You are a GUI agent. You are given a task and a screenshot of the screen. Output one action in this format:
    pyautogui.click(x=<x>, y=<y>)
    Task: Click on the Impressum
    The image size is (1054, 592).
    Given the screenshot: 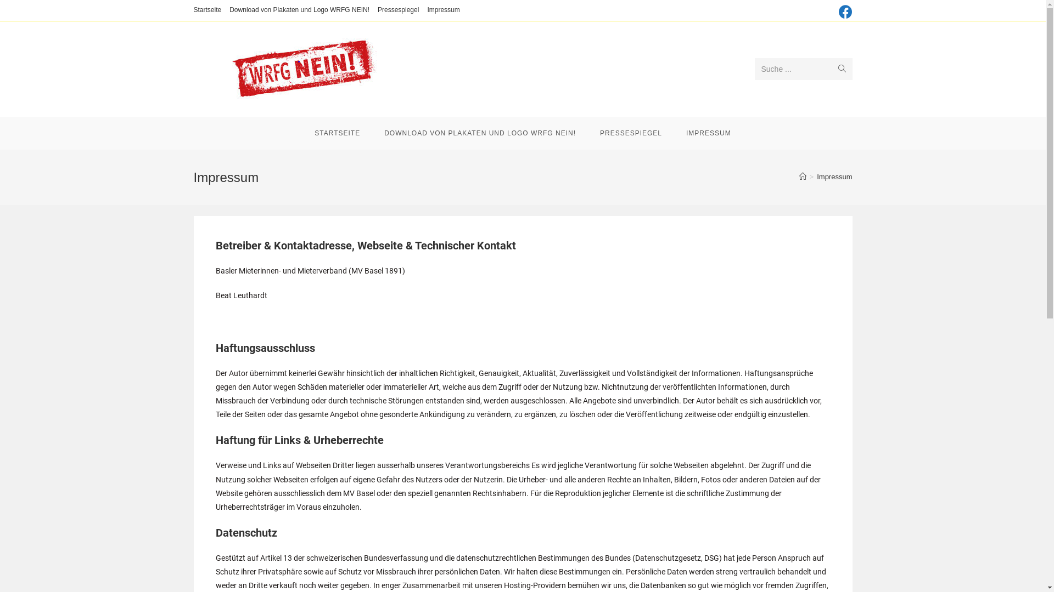 What is the action you would take?
    pyautogui.click(x=834, y=177)
    